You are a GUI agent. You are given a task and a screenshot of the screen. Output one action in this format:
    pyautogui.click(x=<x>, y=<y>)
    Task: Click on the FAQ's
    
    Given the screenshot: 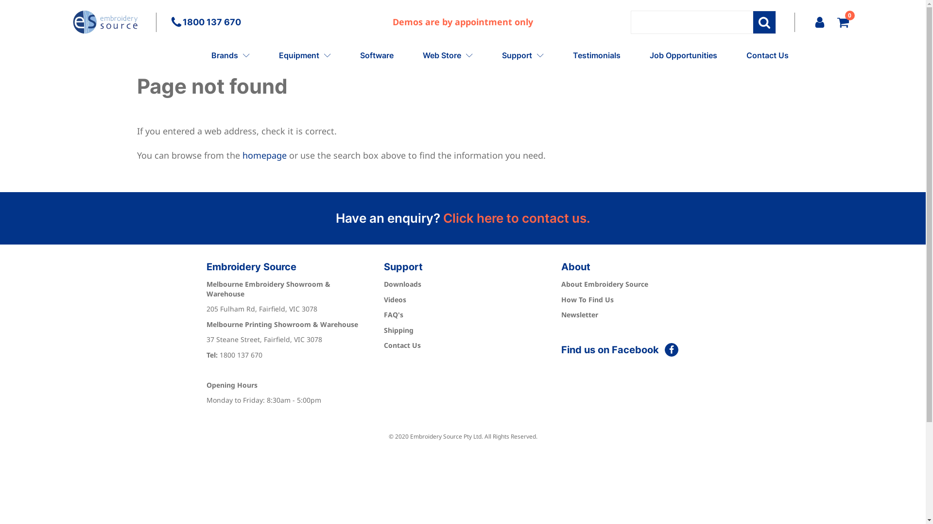 What is the action you would take?
    pyautogui.click(x=394, y=315)
    